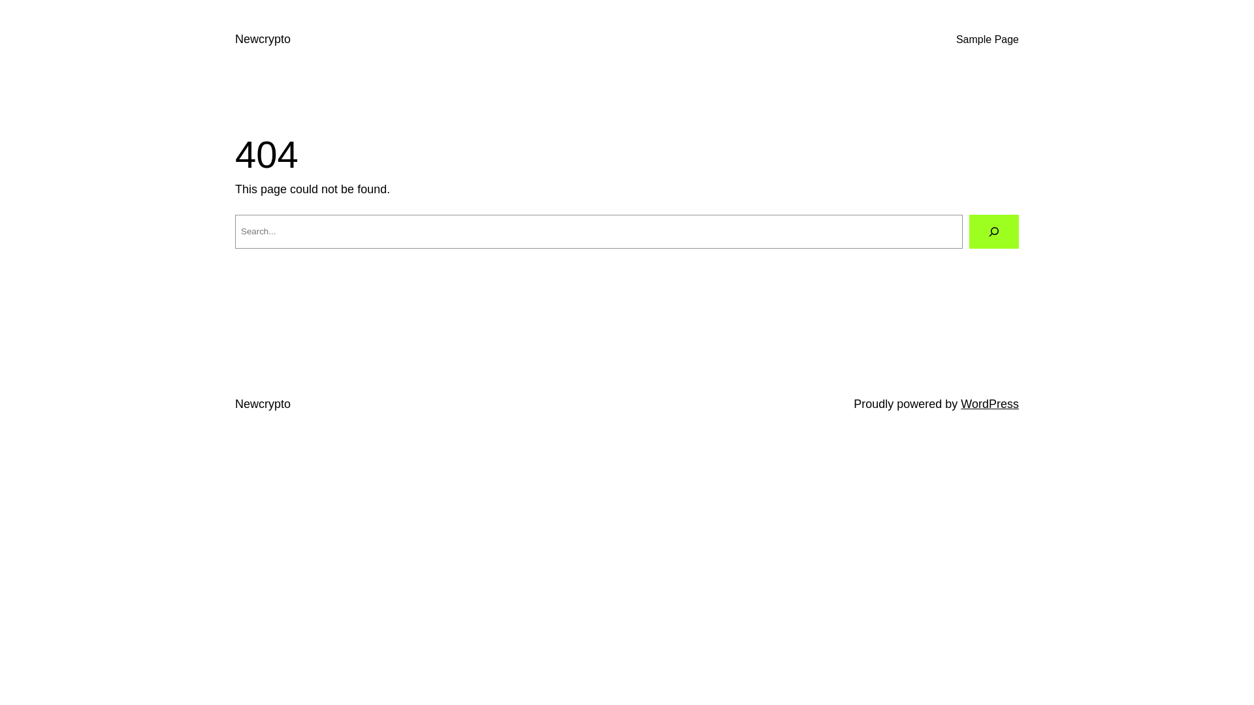  I want to click on WordPress, so click(990, 404).